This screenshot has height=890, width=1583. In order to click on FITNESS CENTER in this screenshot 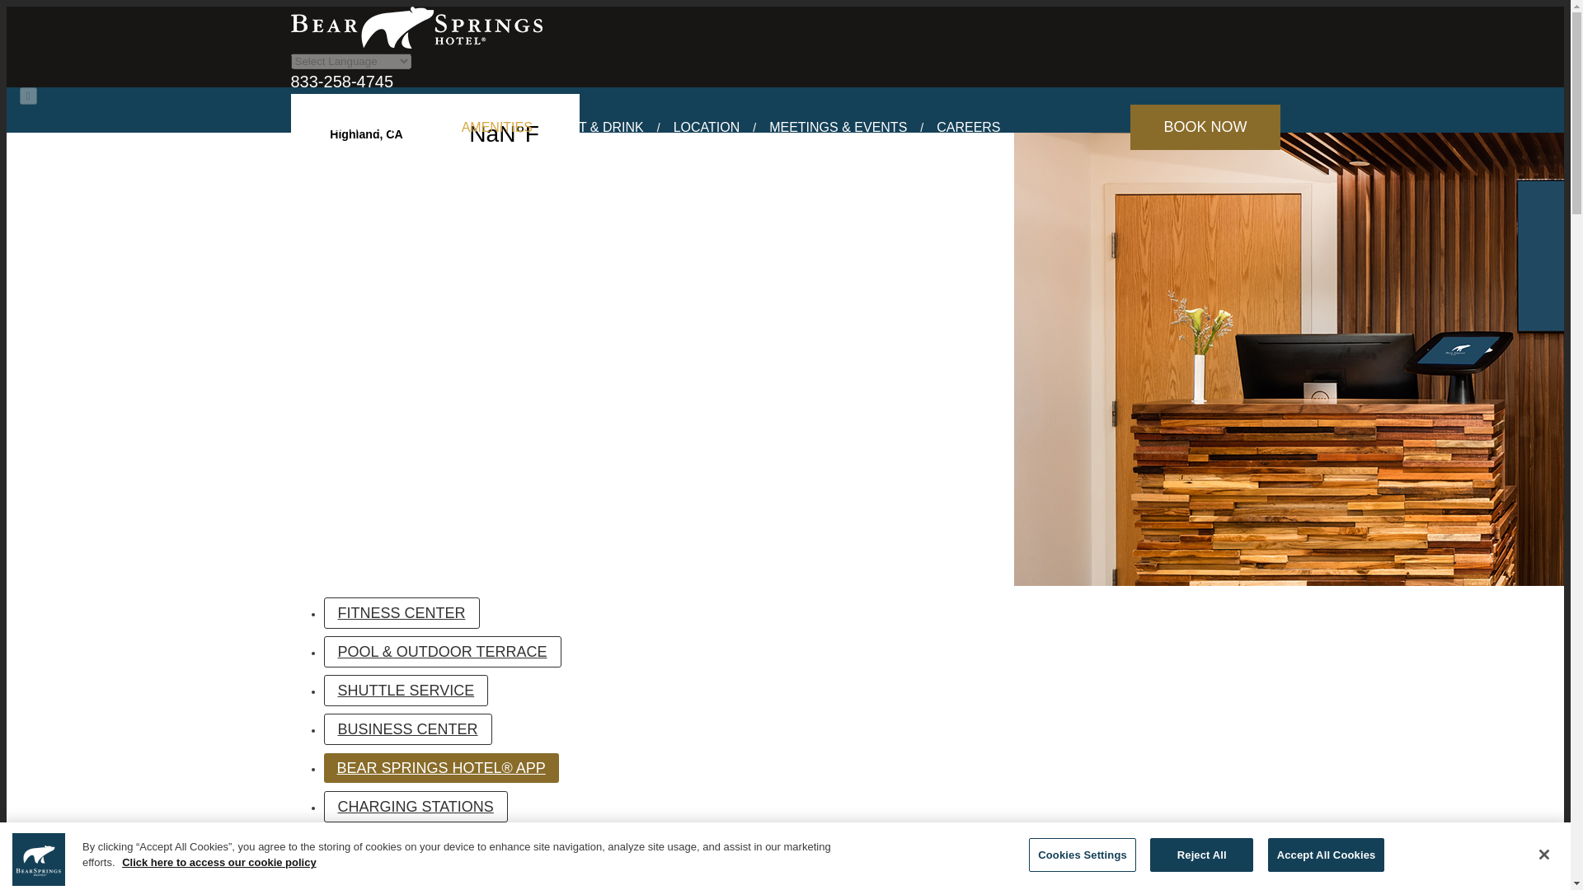, I will do `click(401, 612)`.